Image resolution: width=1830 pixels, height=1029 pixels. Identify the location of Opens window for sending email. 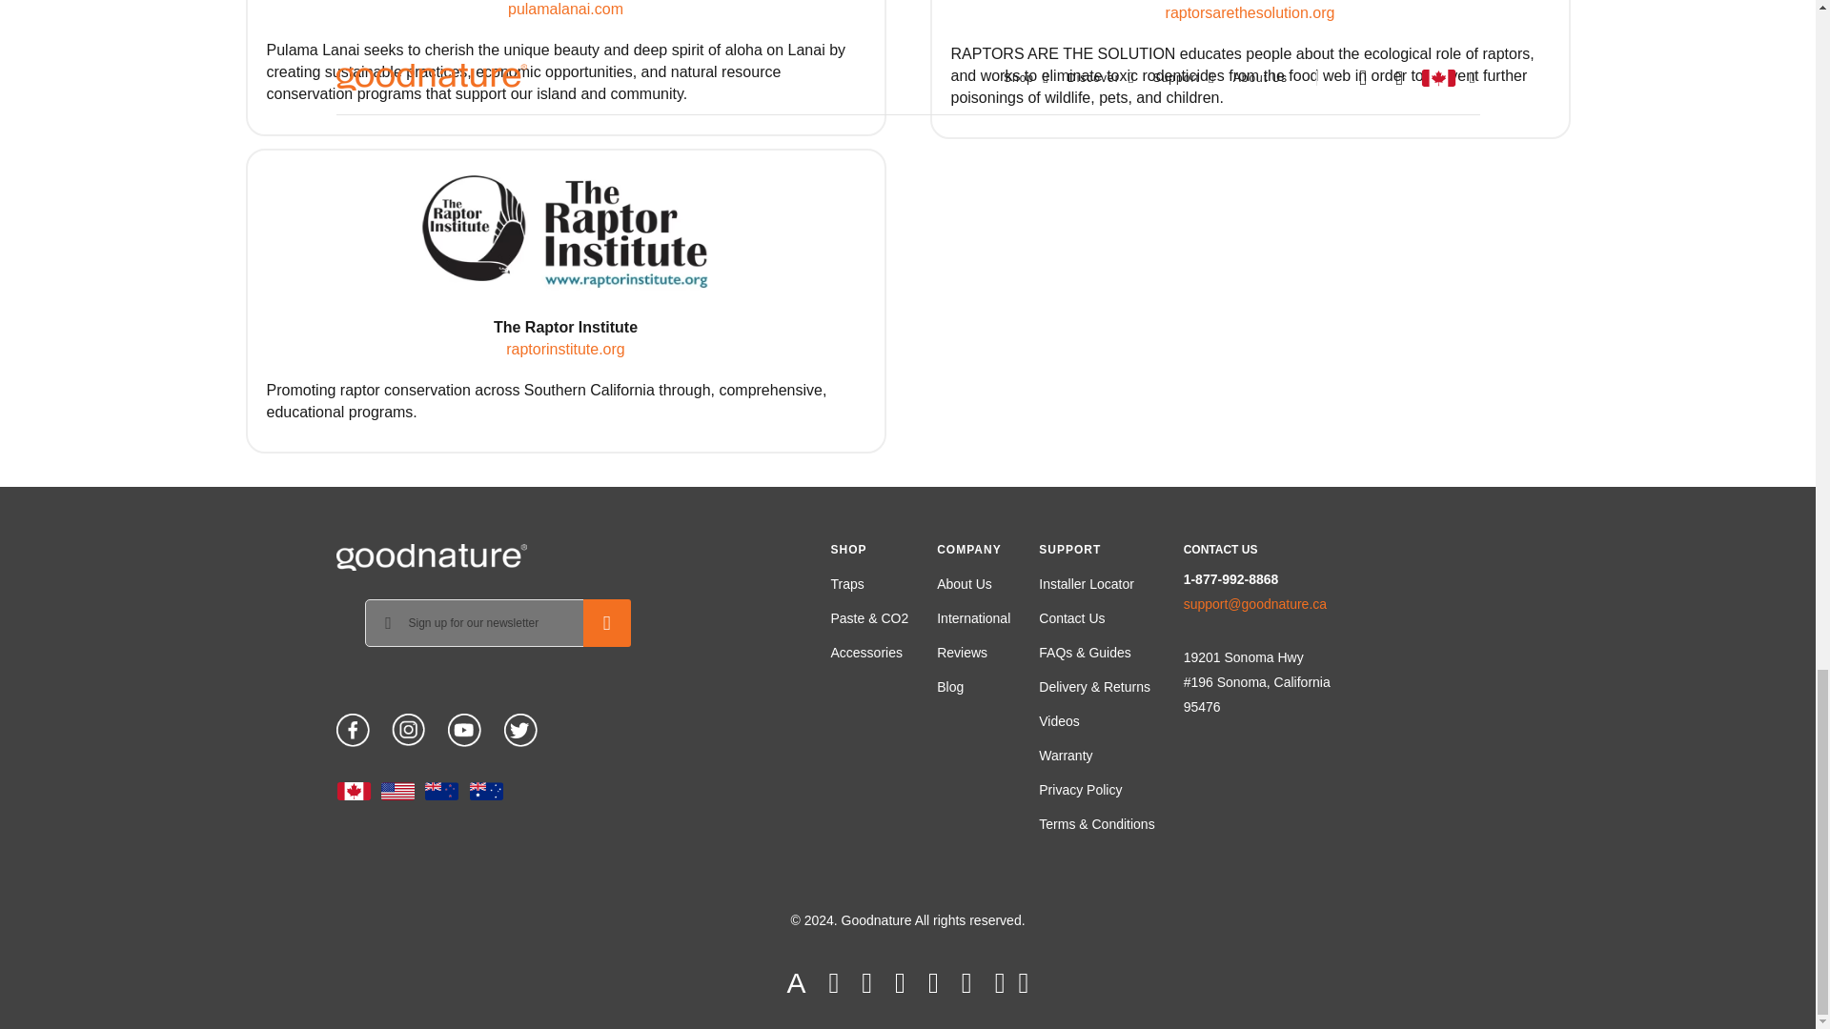
(1255, 604).